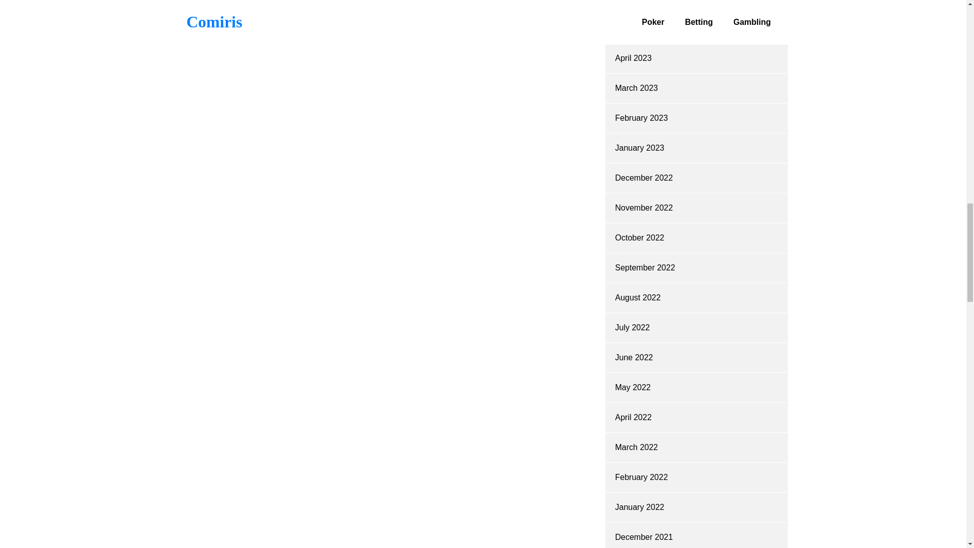 Image resolution: width=974 pixels, height=548 pixels. I want to click on June 2023, so click(633, 1).